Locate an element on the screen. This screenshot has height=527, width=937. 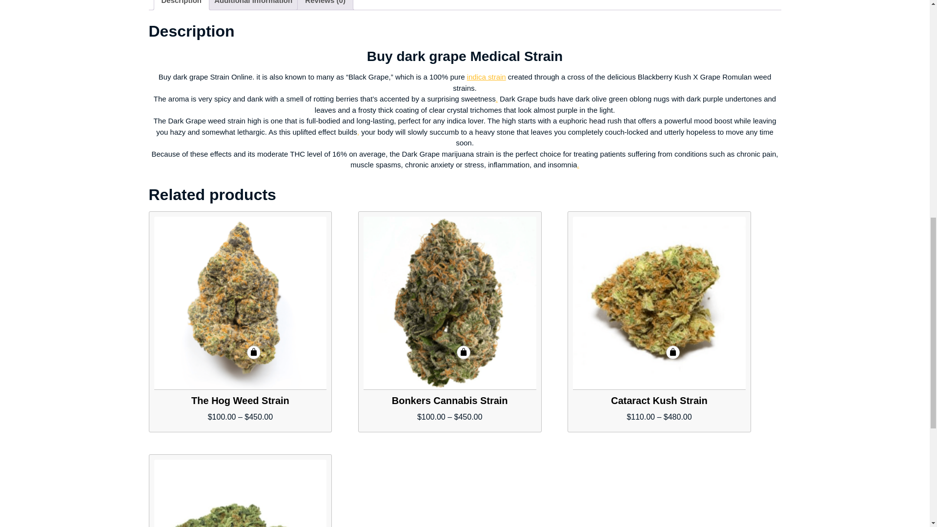
Bonkers Cannabis Strain is located at coordinates (449, 303).